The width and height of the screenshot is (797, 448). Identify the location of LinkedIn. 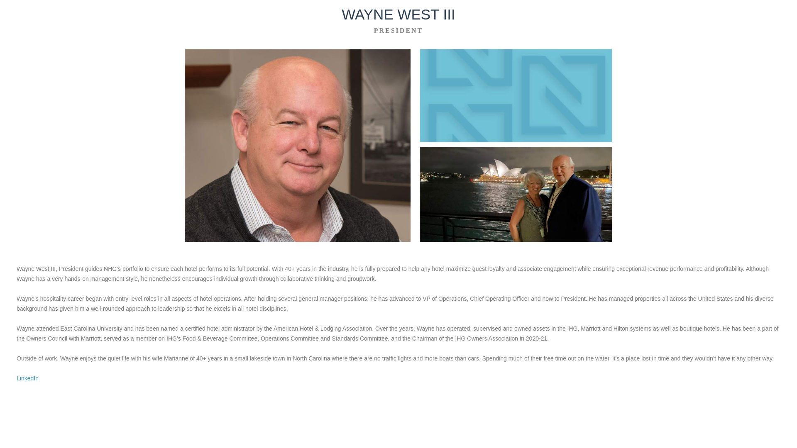
(27, 378).